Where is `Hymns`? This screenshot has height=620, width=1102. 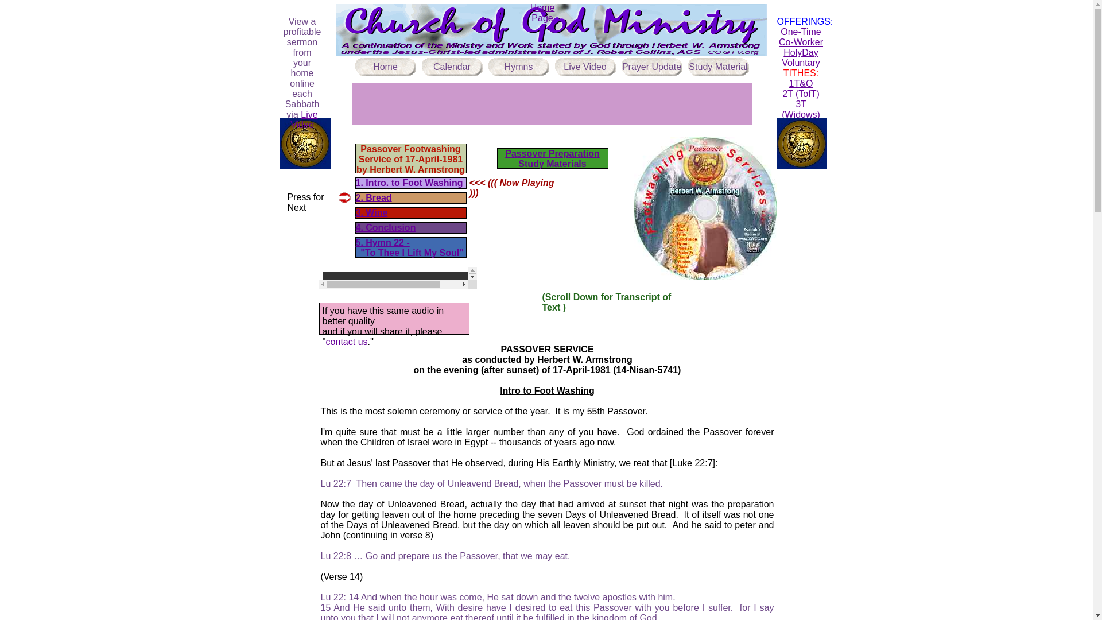
Hymns is located at coordinates (518, 67).